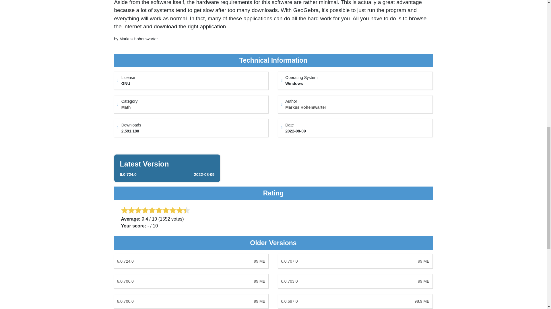 This screenshot has height=309, width=551. I want to click on Markus Hohemwarter, so click(126, 107).